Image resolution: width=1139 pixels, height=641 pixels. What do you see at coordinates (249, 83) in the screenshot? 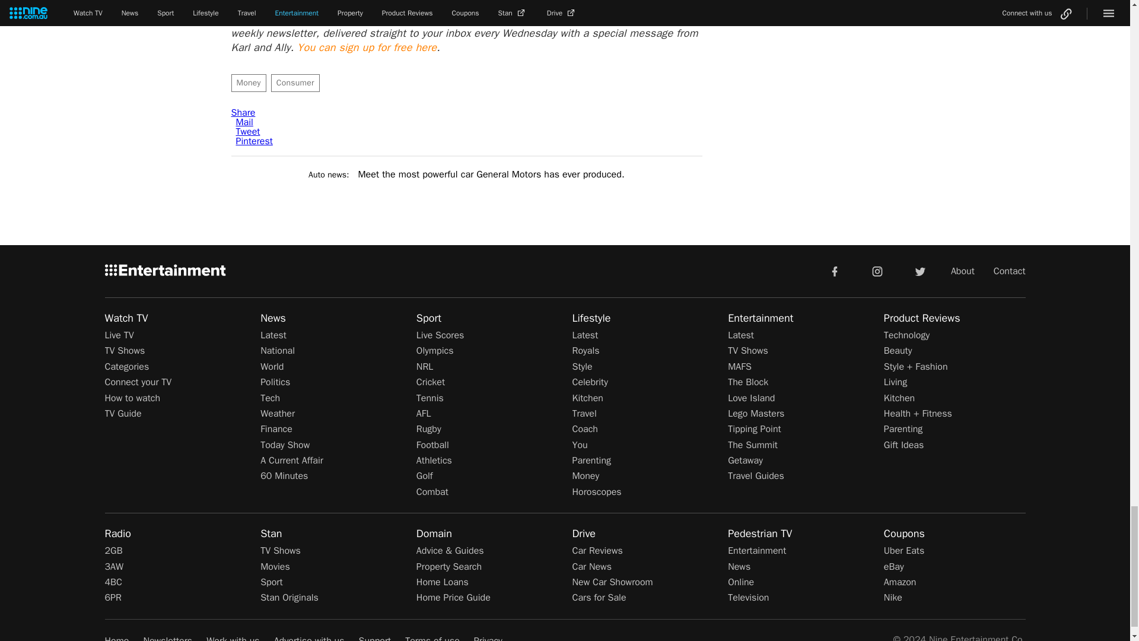
I see `Money` at bounding box center [249, 83].